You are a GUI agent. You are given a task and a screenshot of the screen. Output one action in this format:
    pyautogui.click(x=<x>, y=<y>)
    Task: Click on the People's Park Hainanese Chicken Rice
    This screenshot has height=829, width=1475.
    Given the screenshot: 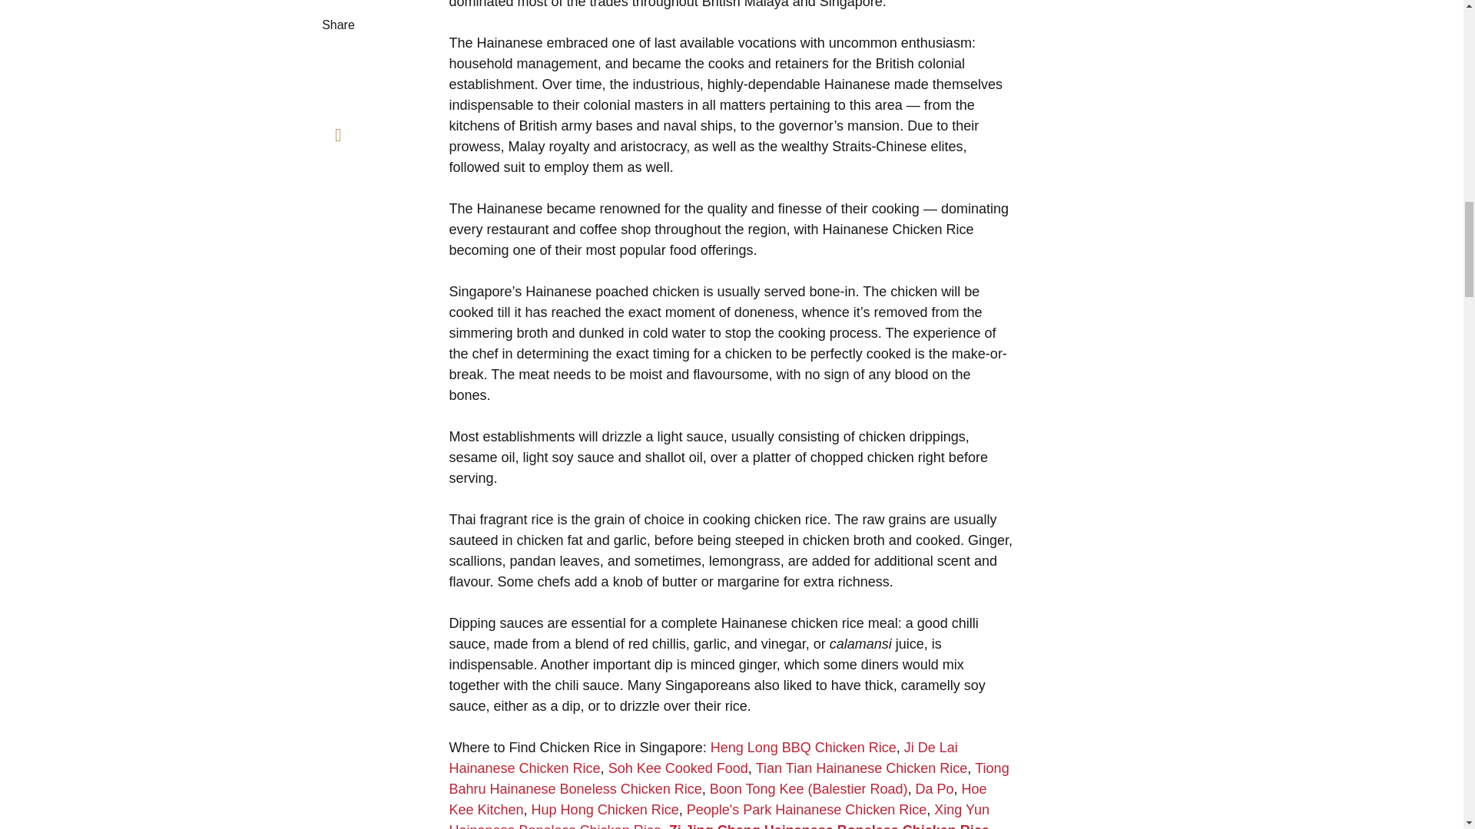 What is the action you would take?
    pyautogui.click(x=807, y=809)
    